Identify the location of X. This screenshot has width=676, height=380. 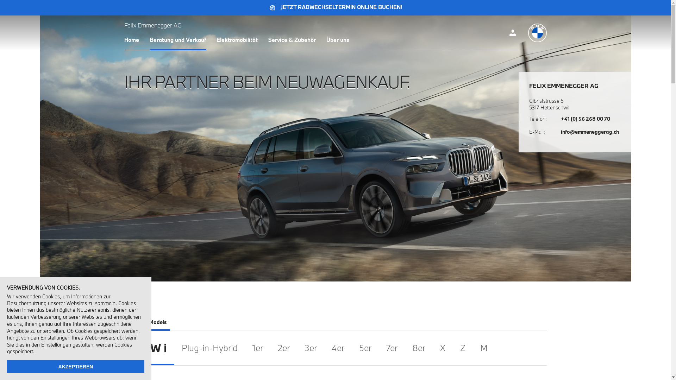
(442, 348).